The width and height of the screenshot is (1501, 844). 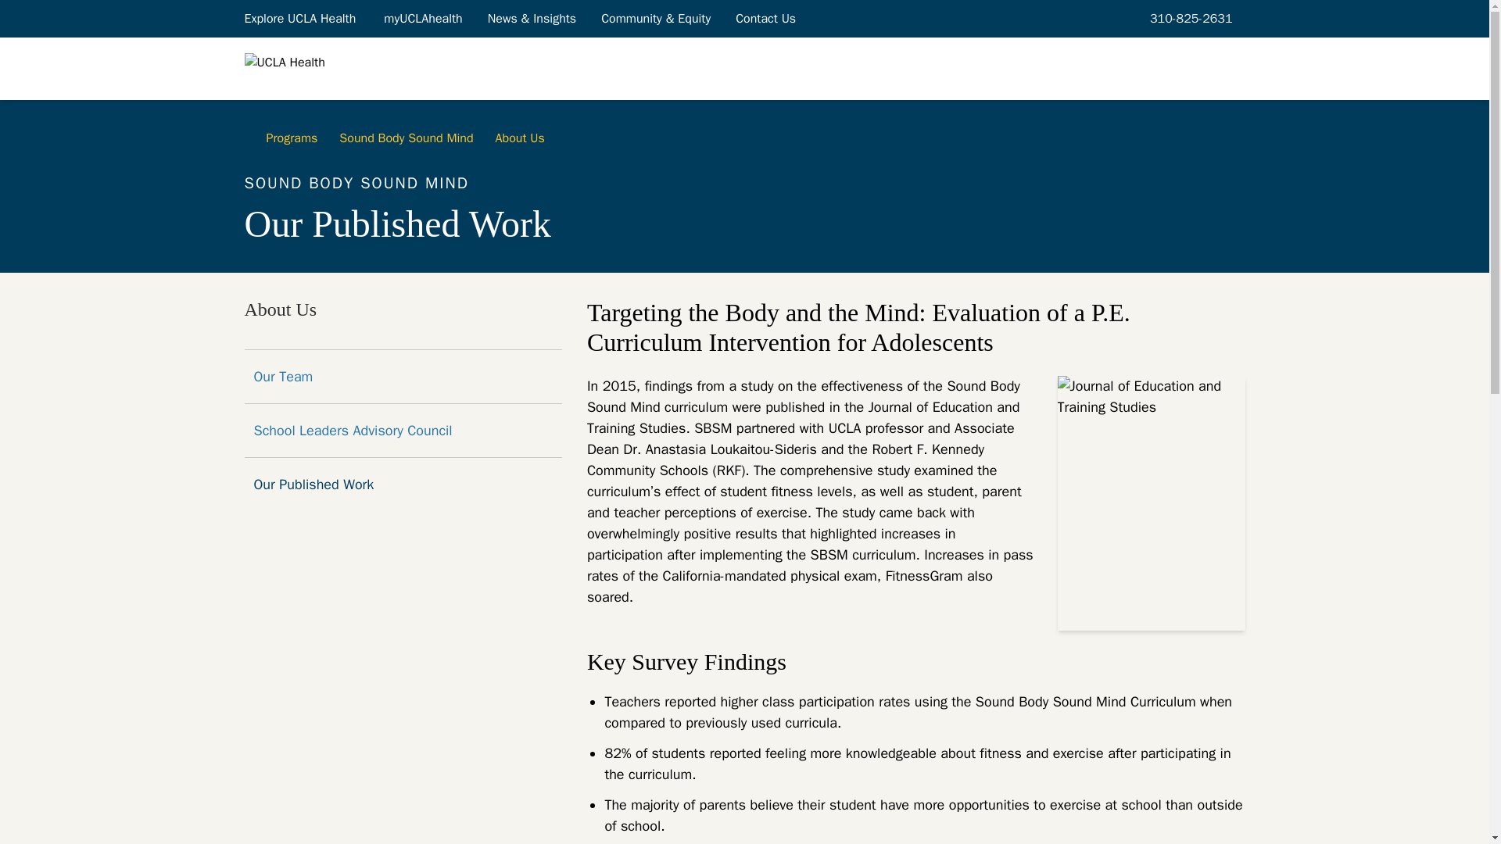 What do you see at coordinates (422, 18) in the screenshot?
I see `myUCLAhealth Login.` at bounding box center [422, 18].